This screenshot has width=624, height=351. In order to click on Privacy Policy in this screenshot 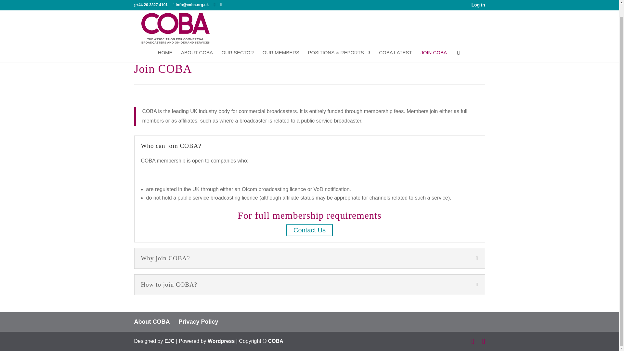, I will do `click(198, 322)`.